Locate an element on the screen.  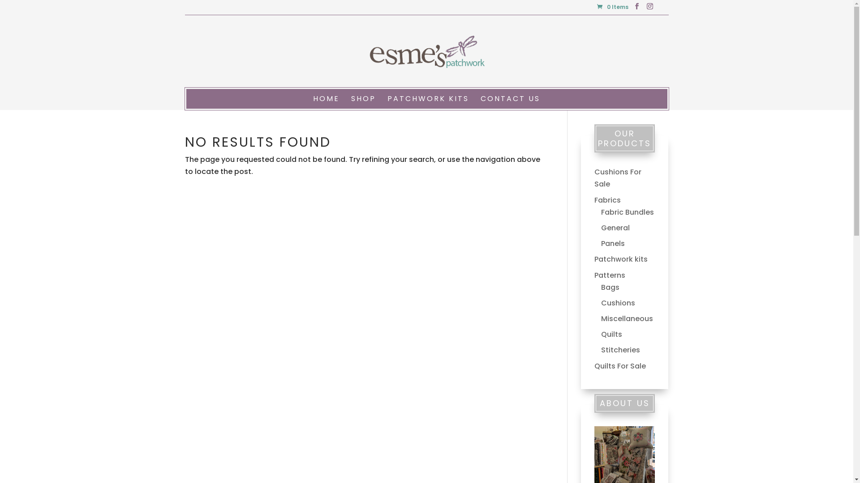
Quilts For Sale is located at coordinates (620, 366).